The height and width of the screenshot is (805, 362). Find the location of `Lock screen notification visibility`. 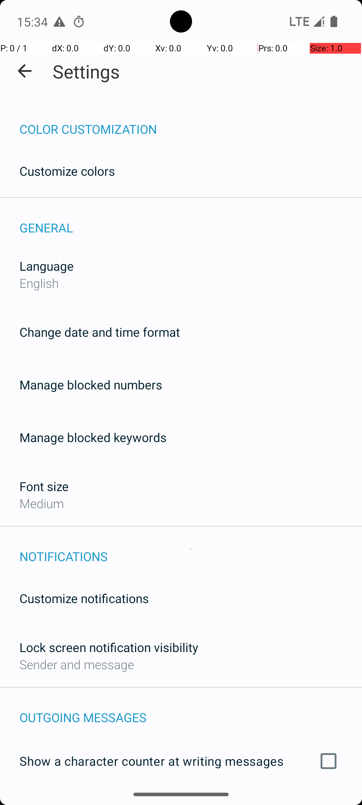

Lock screen notification visibility is located at coordinates (109, 647).